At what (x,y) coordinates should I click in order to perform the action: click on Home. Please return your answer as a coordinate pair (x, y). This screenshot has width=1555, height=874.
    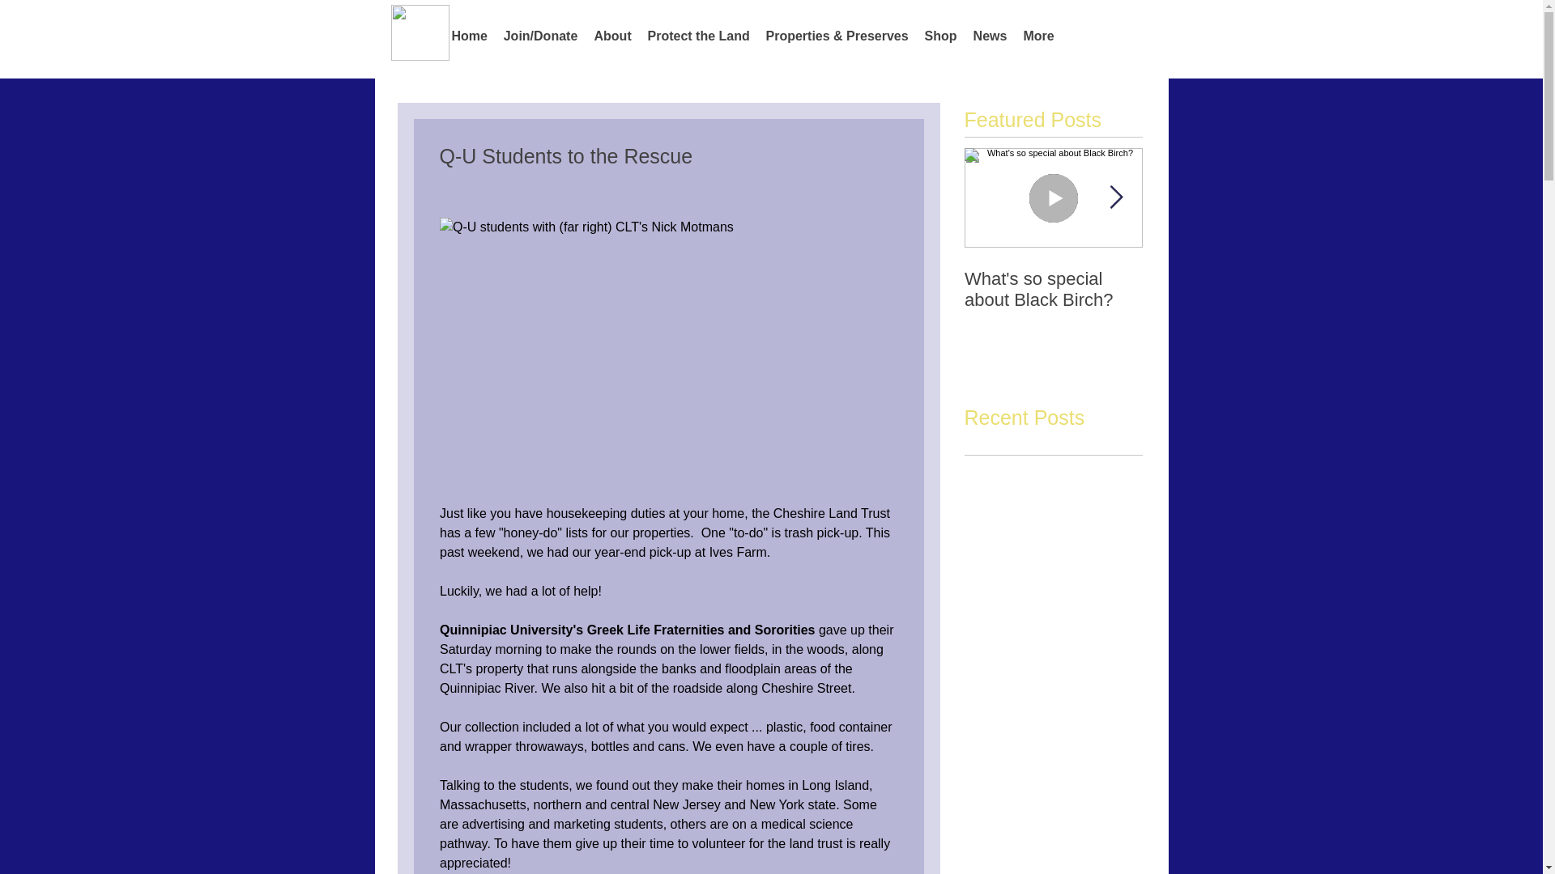
    Looking at the image, I should click on (470, 36).